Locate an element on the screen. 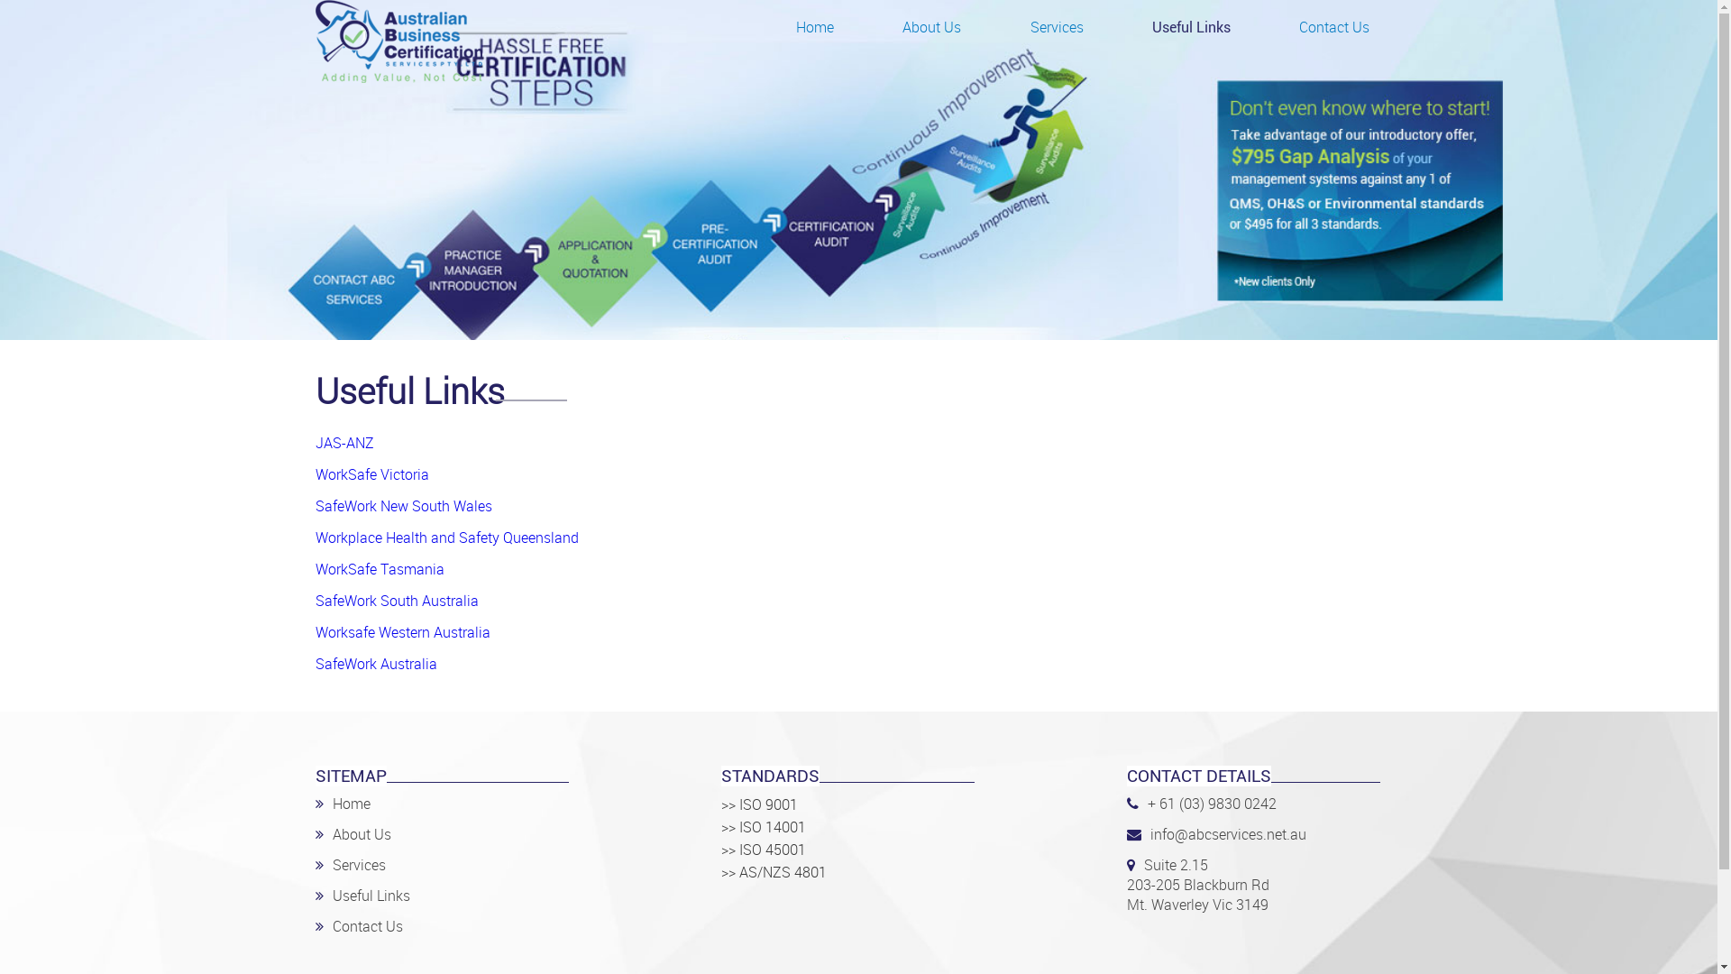  JAS-ANZ is located at coordinates (344, 443).